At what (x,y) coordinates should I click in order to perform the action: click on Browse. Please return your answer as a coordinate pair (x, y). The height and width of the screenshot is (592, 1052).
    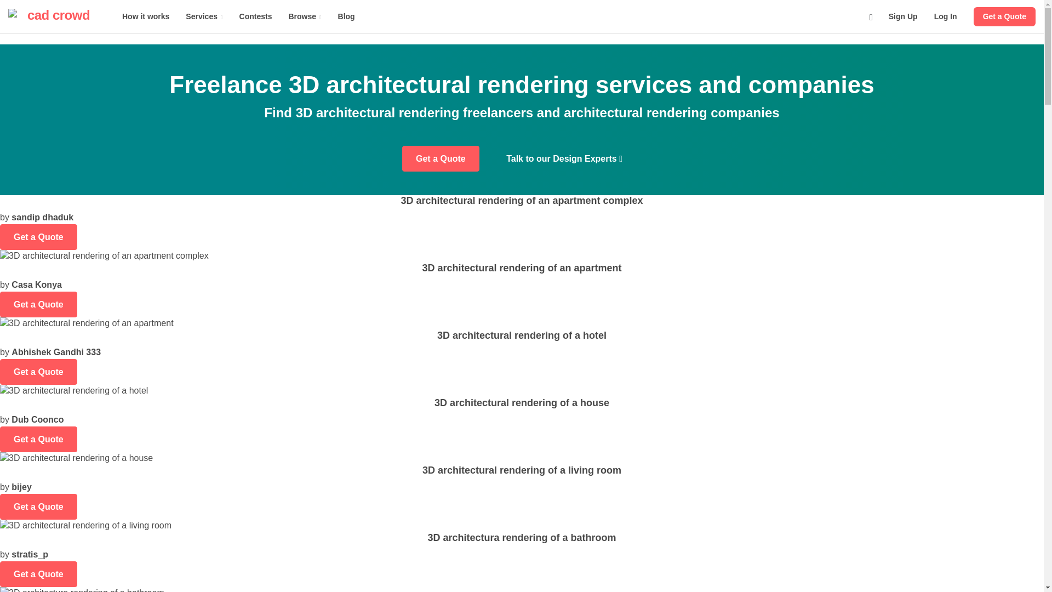
    Looking at the image, I should click on (304, 16).